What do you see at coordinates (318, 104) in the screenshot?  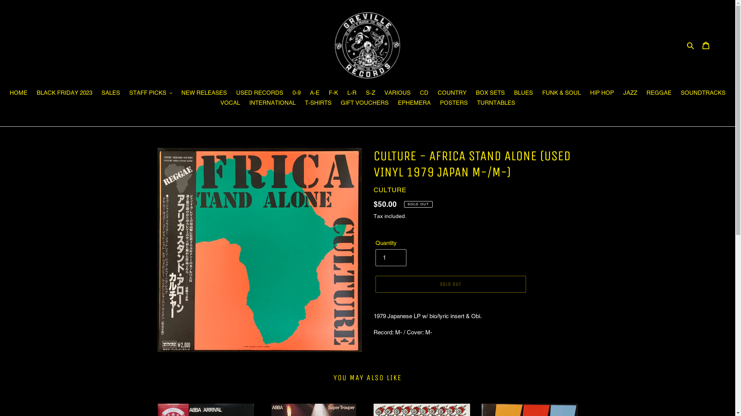 I see `T-SHIRTS` at bounding box center [318, 104].